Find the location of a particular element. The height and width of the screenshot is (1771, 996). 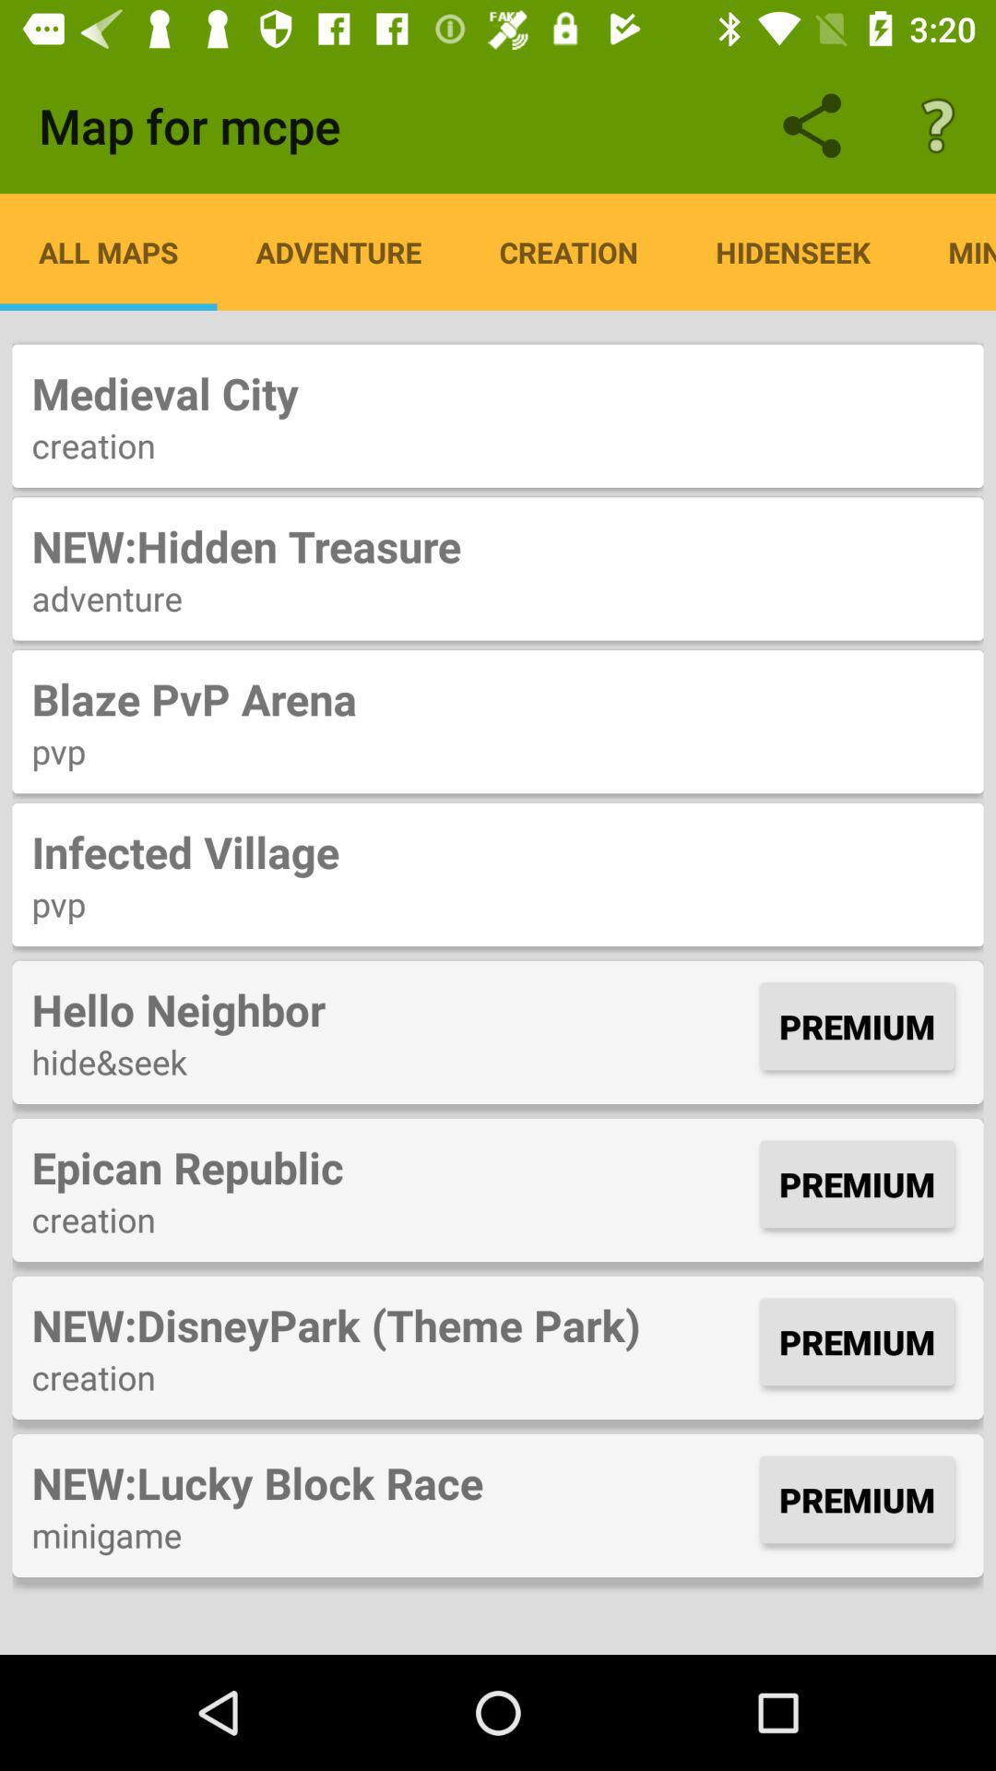

tap item above pvp is located at coordinates (498, 699).